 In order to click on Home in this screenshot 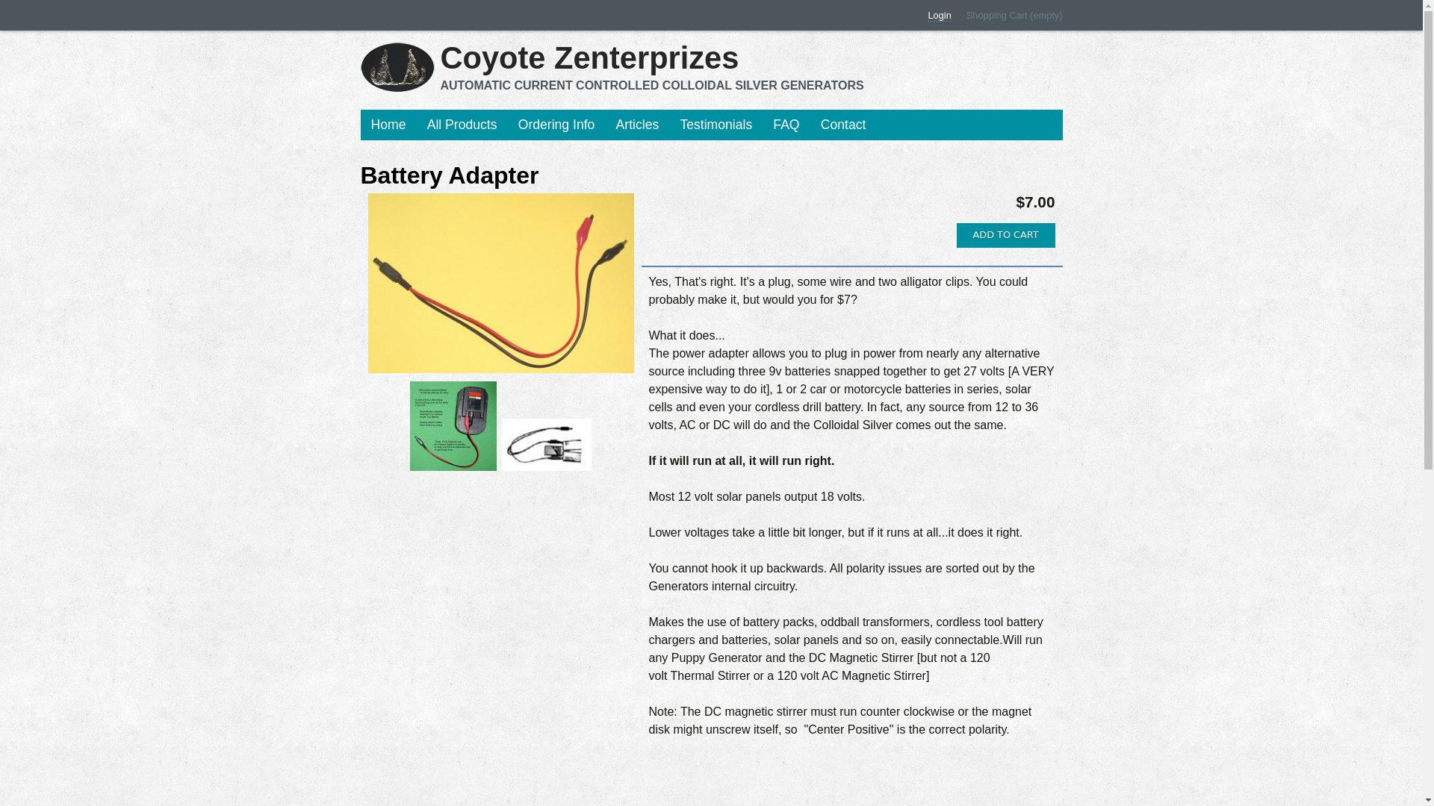, I will do `click(387, 125)`.